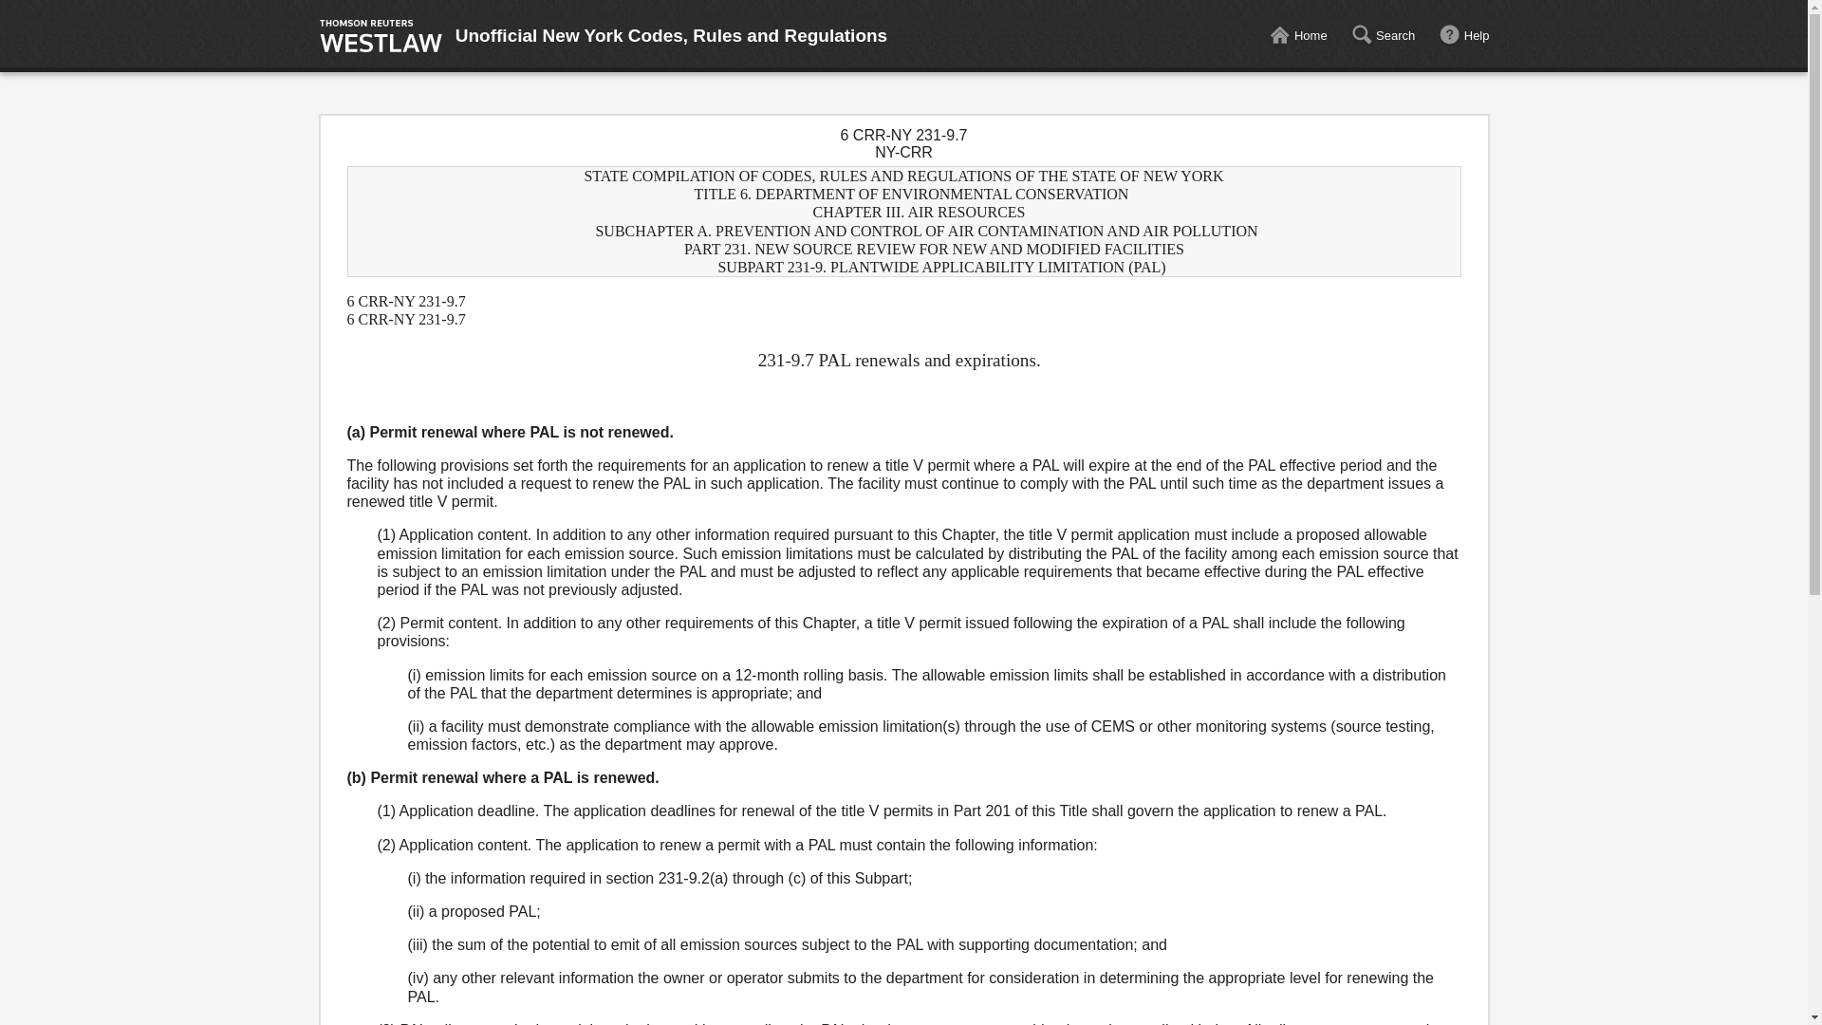  I want to click on Search, so click(1382, 36).